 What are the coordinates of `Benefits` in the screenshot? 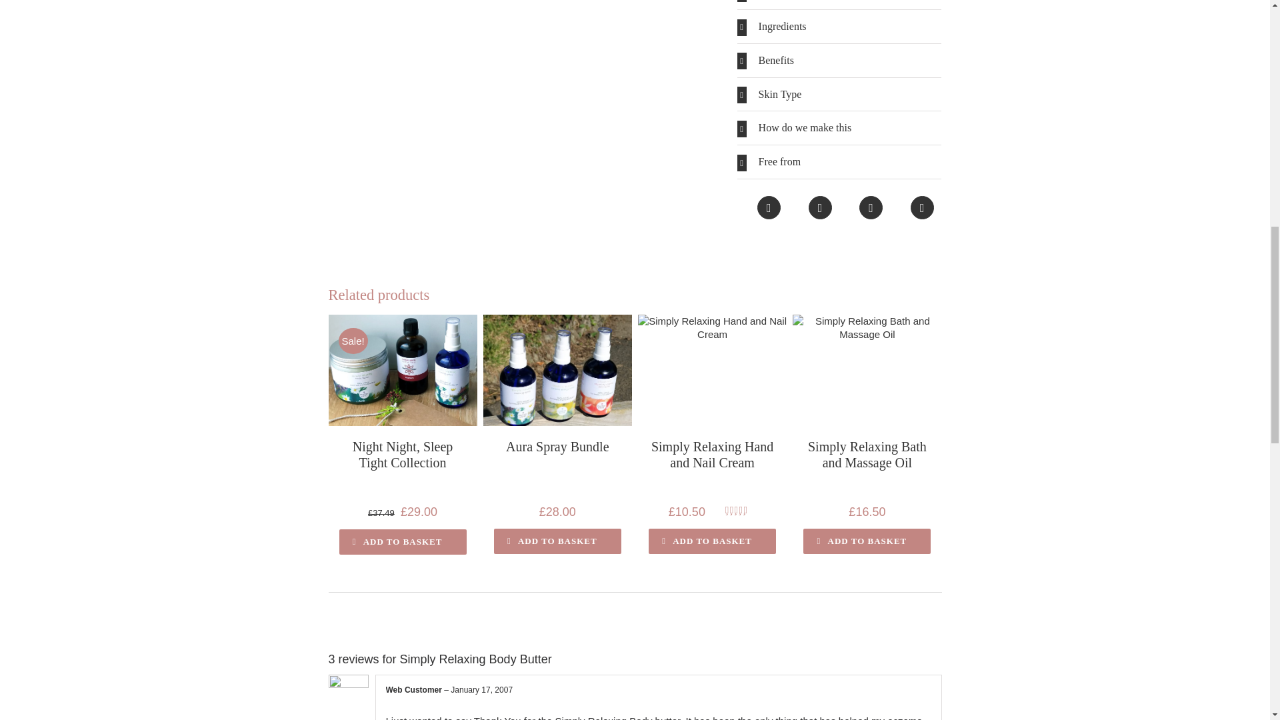 It's located at (839, 60).